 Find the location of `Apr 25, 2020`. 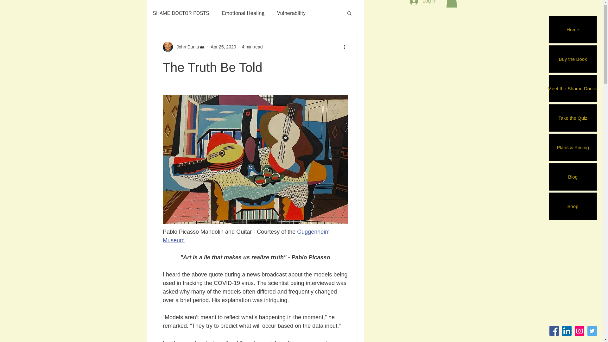

Apr 25, 2020 is located at coordinates (223, 47).